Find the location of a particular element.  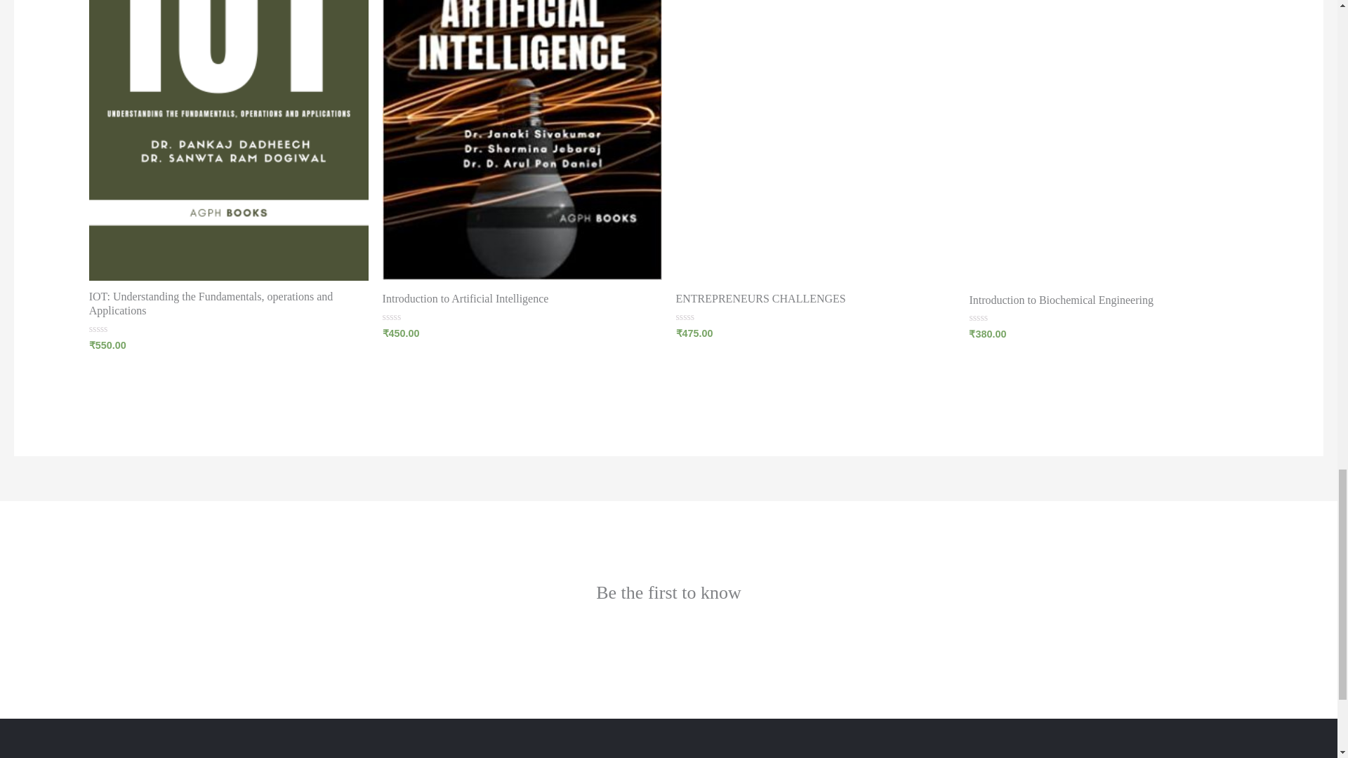

Introduction to Artificial Intelligence is located at coordinates (465, 302).